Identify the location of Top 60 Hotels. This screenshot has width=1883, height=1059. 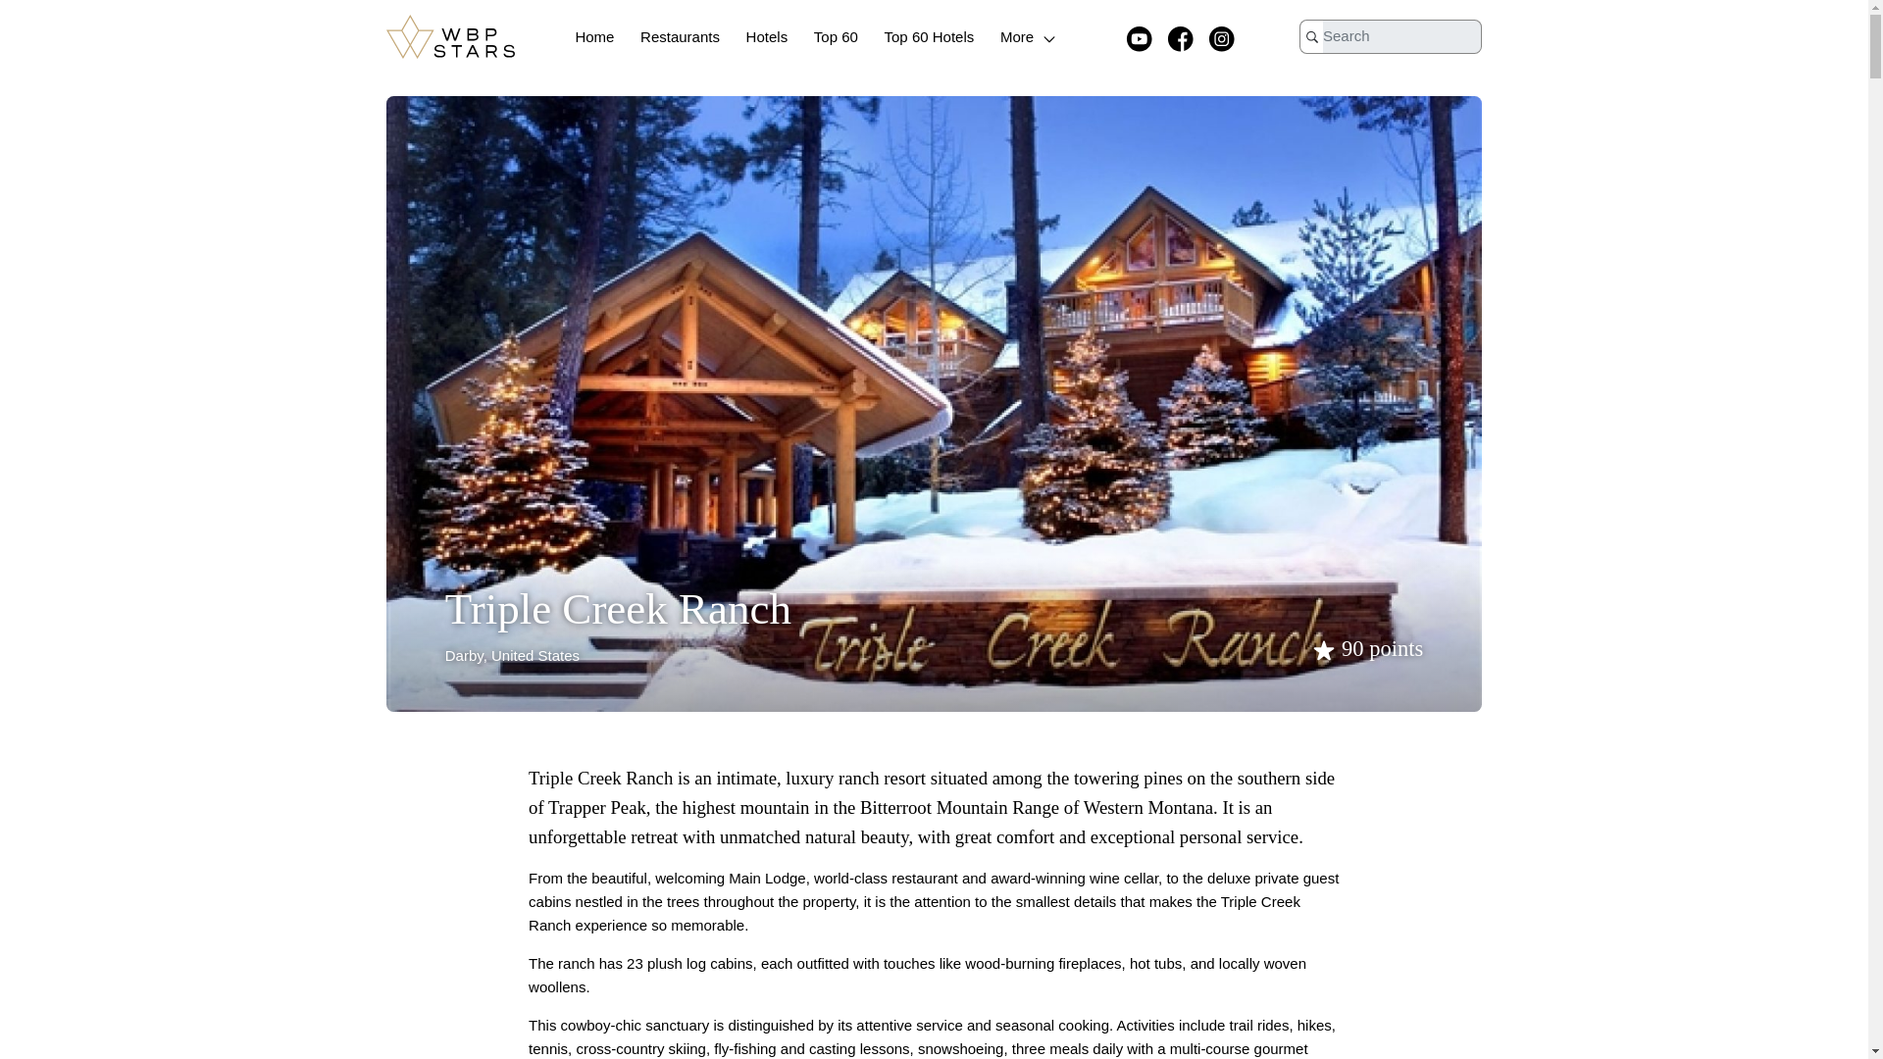
(930, 37).